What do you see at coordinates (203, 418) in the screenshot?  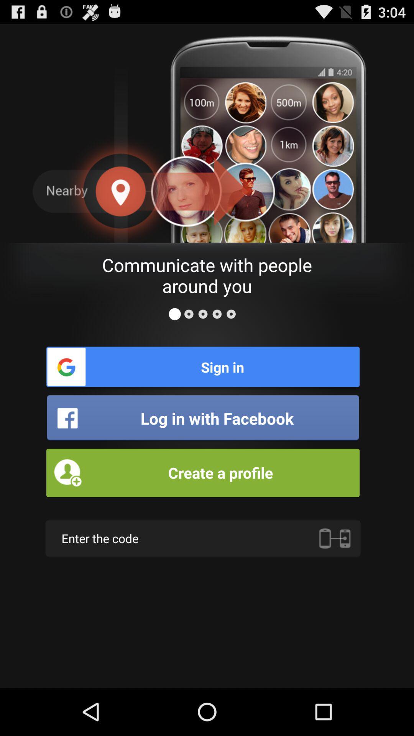 I see `turn on the item below the sign in` at bounding box center [203, 418].